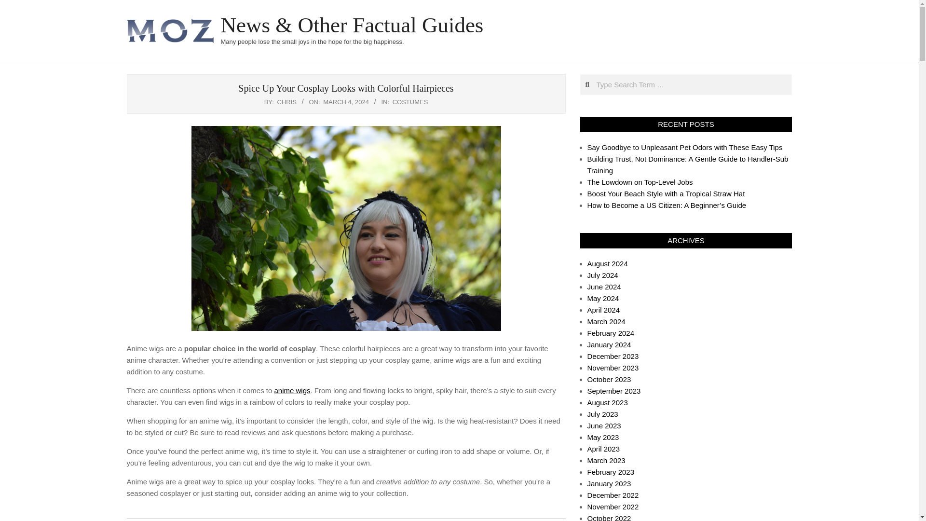 The width and height of the screenshot is (926, 521). I want to click on Posts by Chris, so click(286, 102).